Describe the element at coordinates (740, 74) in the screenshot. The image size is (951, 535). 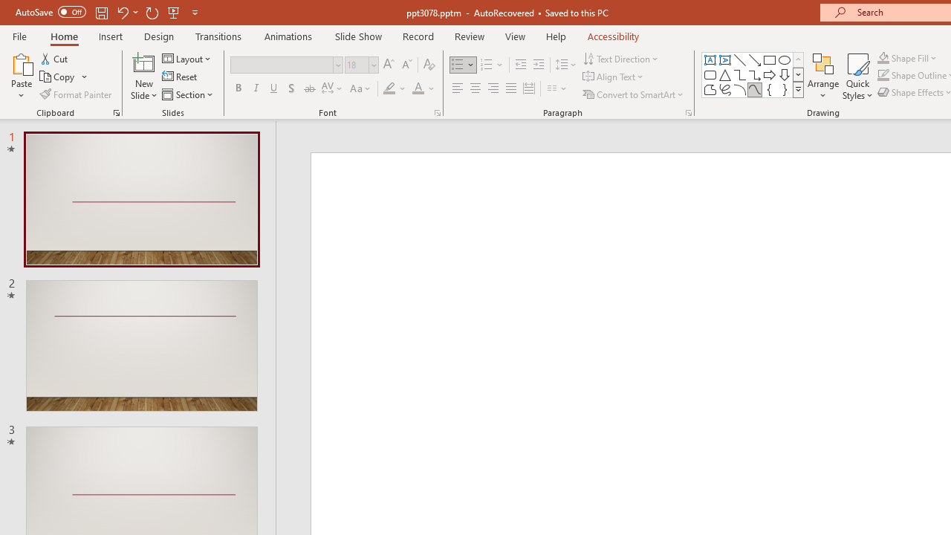
I see `Connector: Elbow` at that location.